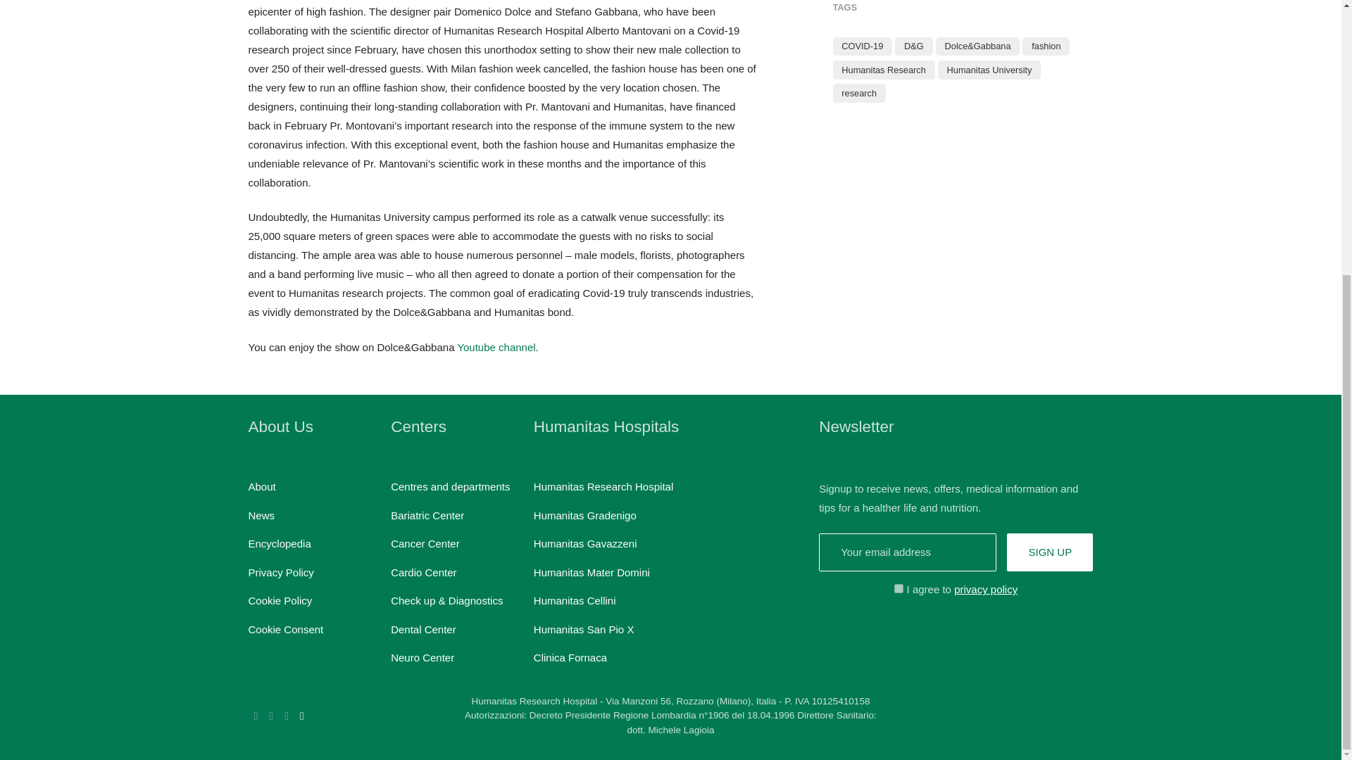 The width and height of the screenshot is (1352, 760). I want to click on Humanitas University, so click(990, 69).